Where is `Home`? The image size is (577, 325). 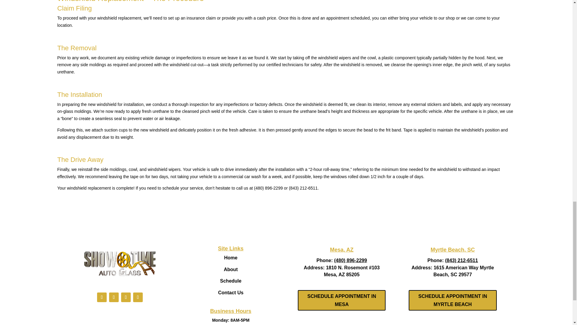
Home is located at coordinates (231, 258).